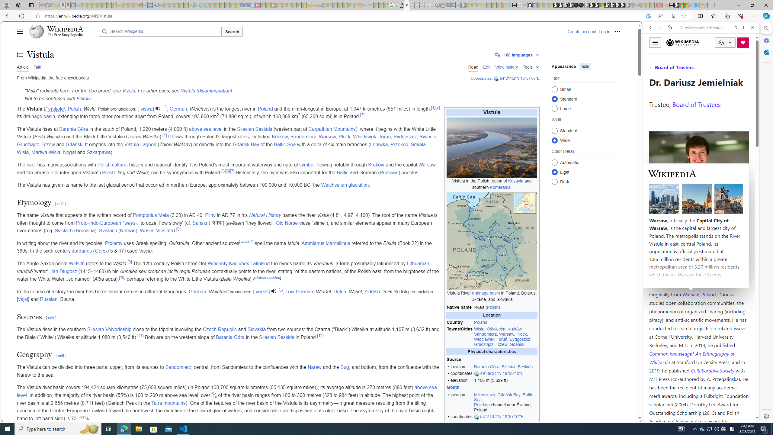 The width and height of the screenshot is (773, 435). Describe the element at coordinates (484, 395) in the screenshot. I see `Mikoszewo` at that location.